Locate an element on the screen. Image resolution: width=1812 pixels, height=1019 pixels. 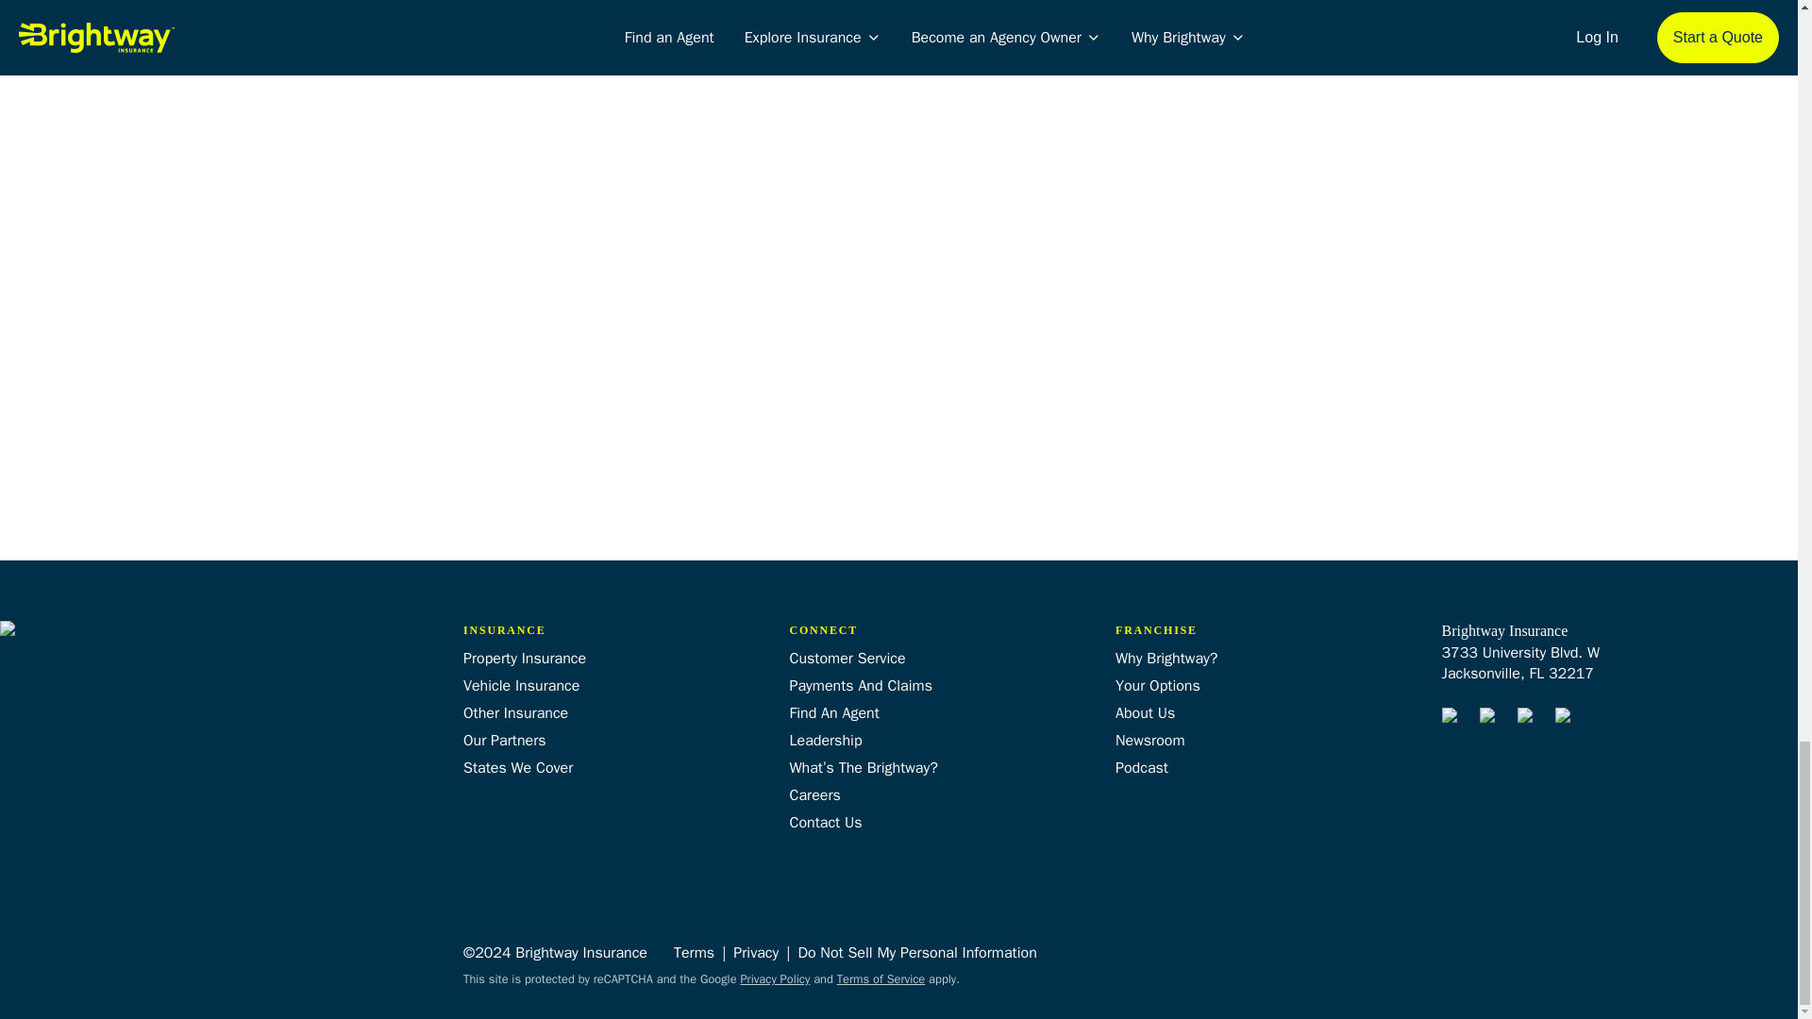
Customer Service is located at coordinates (846, 658).